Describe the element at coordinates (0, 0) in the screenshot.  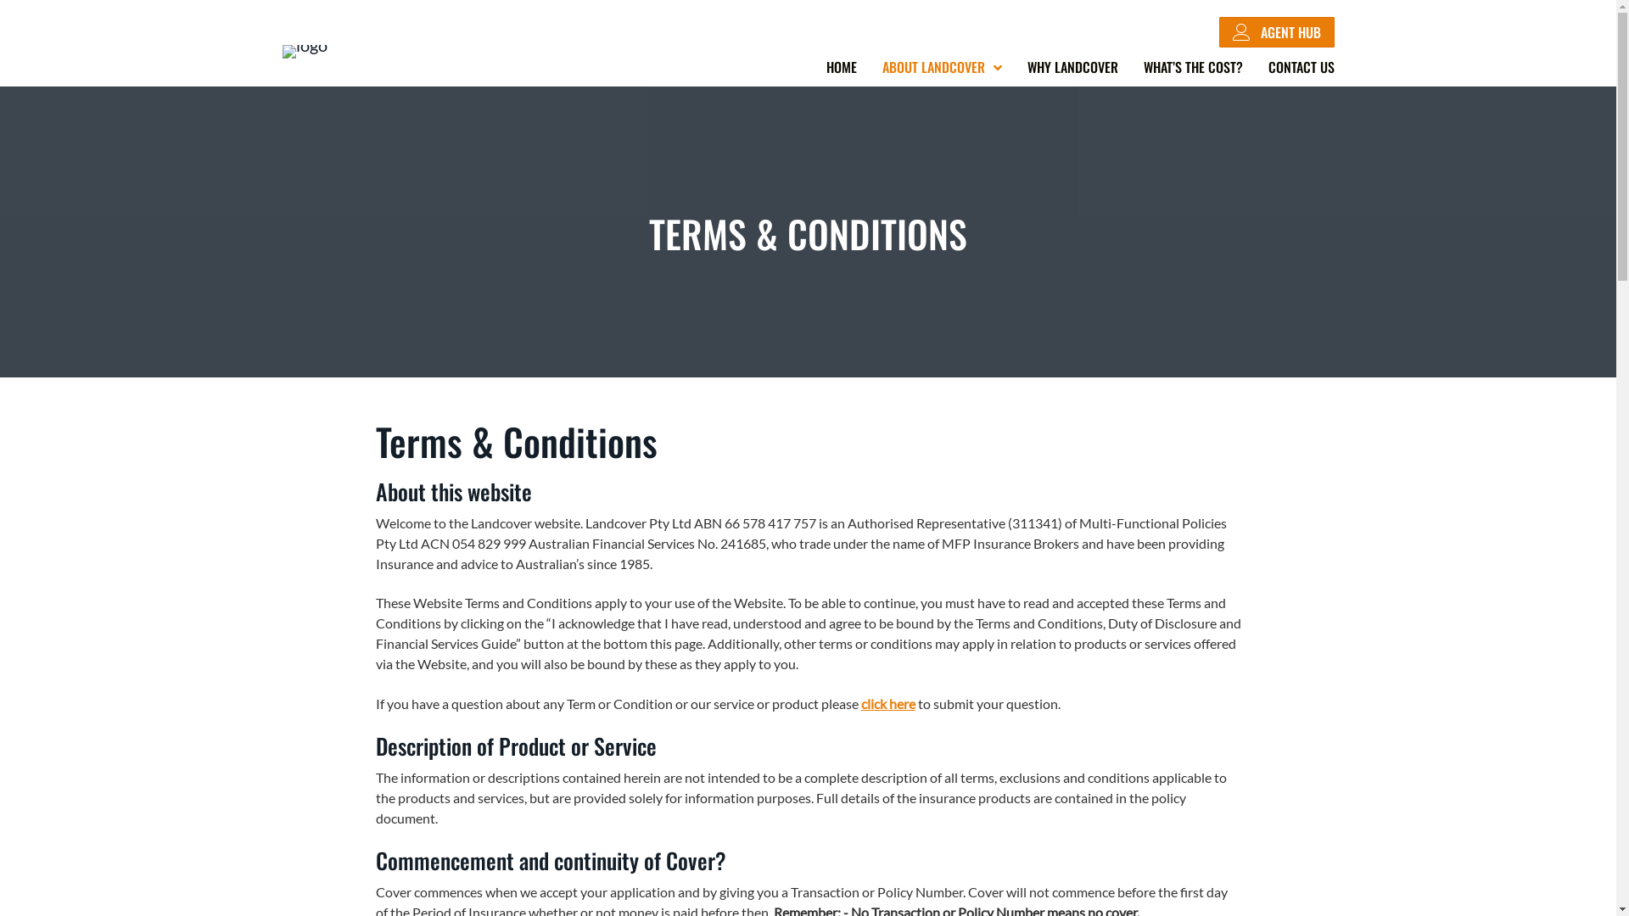
I see `Skip to primary navigation` at that location.